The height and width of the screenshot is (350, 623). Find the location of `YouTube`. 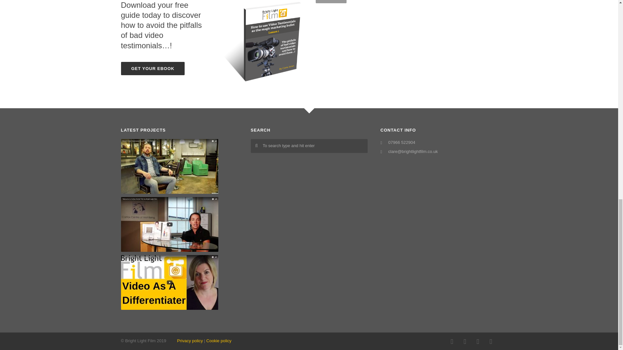

YouTube is located at coordinates (491, 341).